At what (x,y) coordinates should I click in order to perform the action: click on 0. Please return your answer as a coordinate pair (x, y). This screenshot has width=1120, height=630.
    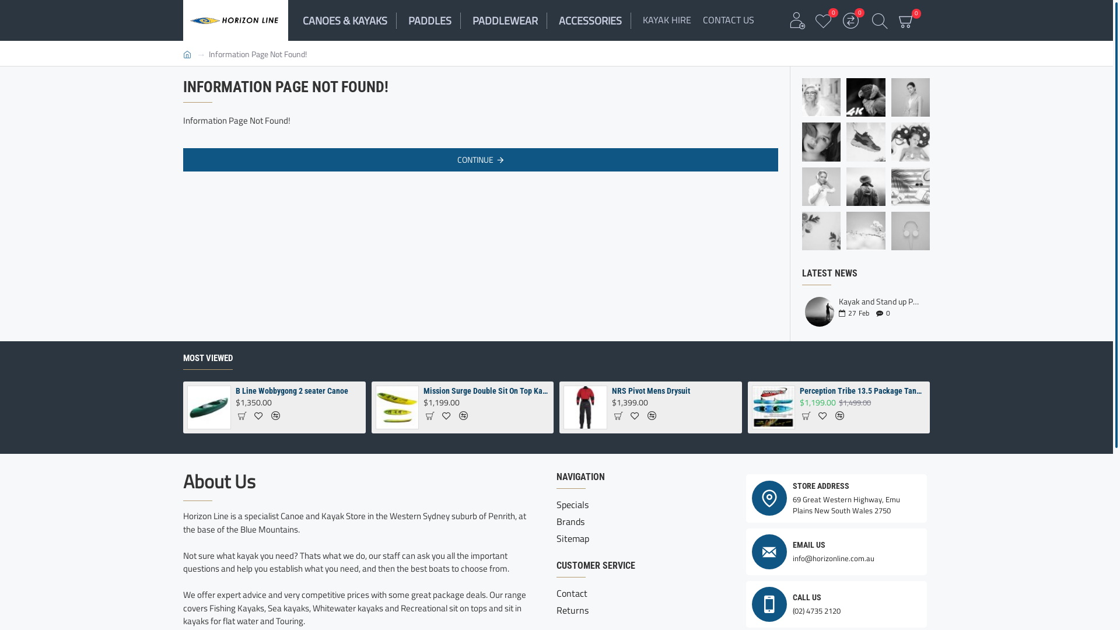
    Looking at the image, I should click on (850, 20).